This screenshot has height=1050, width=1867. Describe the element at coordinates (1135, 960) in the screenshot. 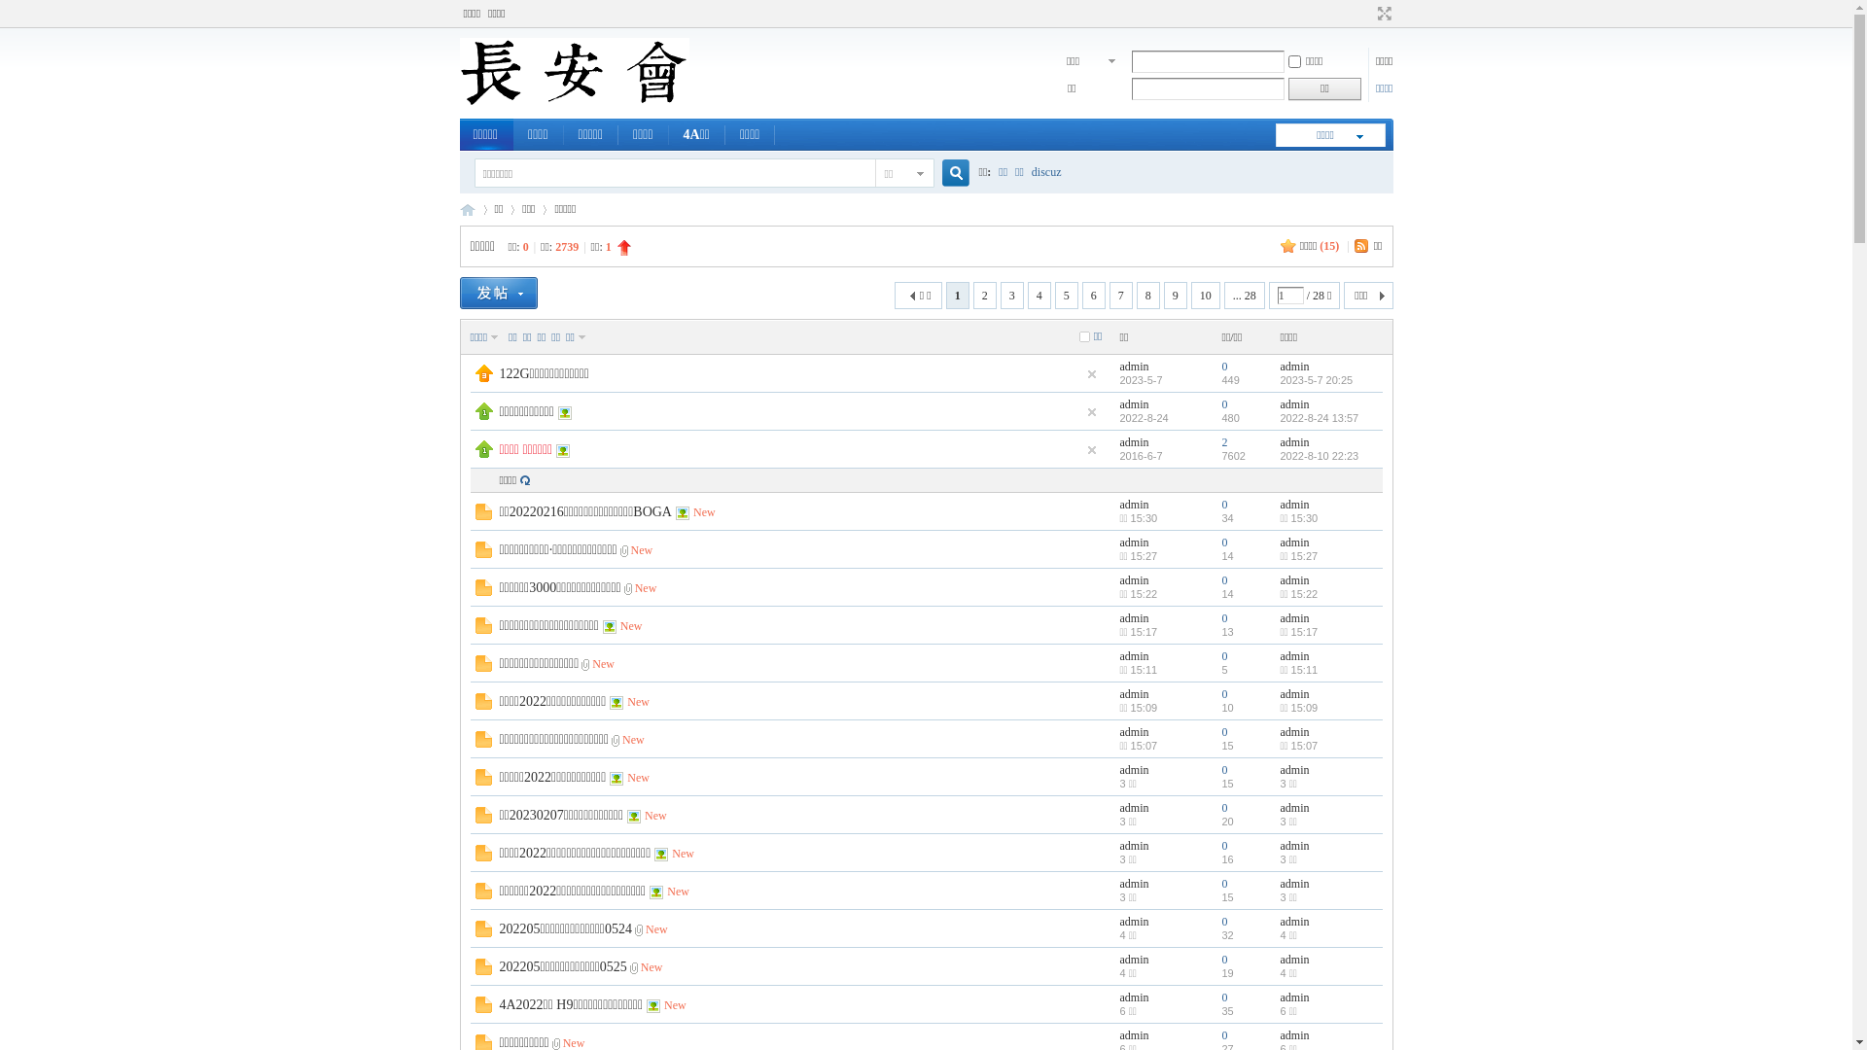

I see `admin` at that location.